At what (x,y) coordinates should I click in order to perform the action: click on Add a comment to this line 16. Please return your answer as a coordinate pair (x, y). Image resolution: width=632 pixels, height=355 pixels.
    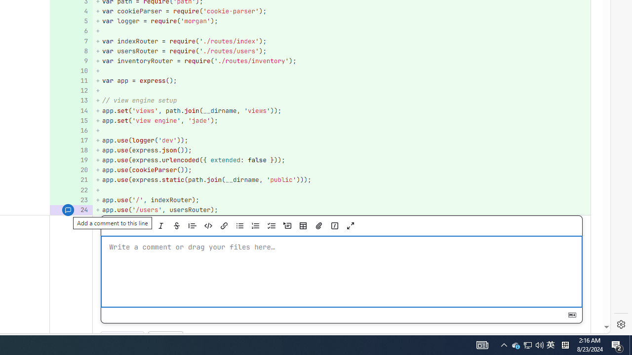
    Looking at the image, I should click on (71, 130).